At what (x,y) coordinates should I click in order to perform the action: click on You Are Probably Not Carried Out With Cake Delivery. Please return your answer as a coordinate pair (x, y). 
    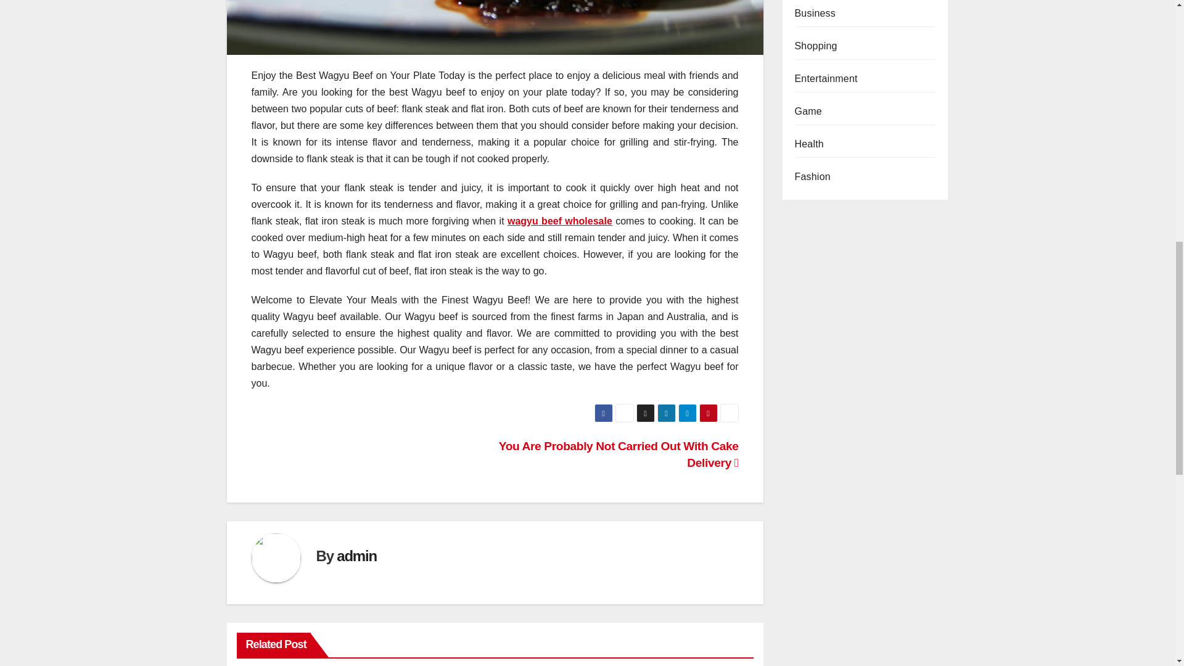
    Looking at the image, I should click on (619, 454).